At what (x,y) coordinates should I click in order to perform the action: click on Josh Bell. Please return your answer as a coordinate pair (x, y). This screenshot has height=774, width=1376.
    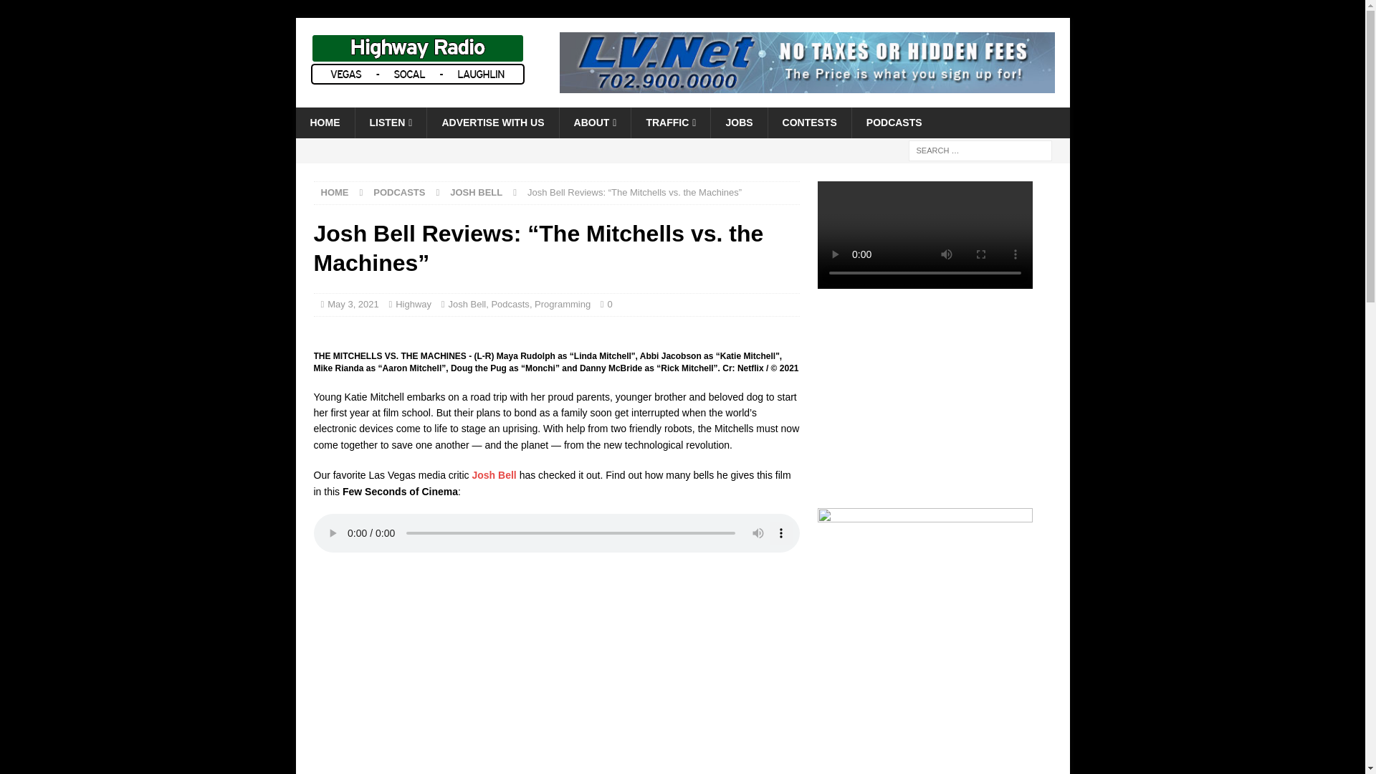
    Looking at the image, I should click on (467, 304).